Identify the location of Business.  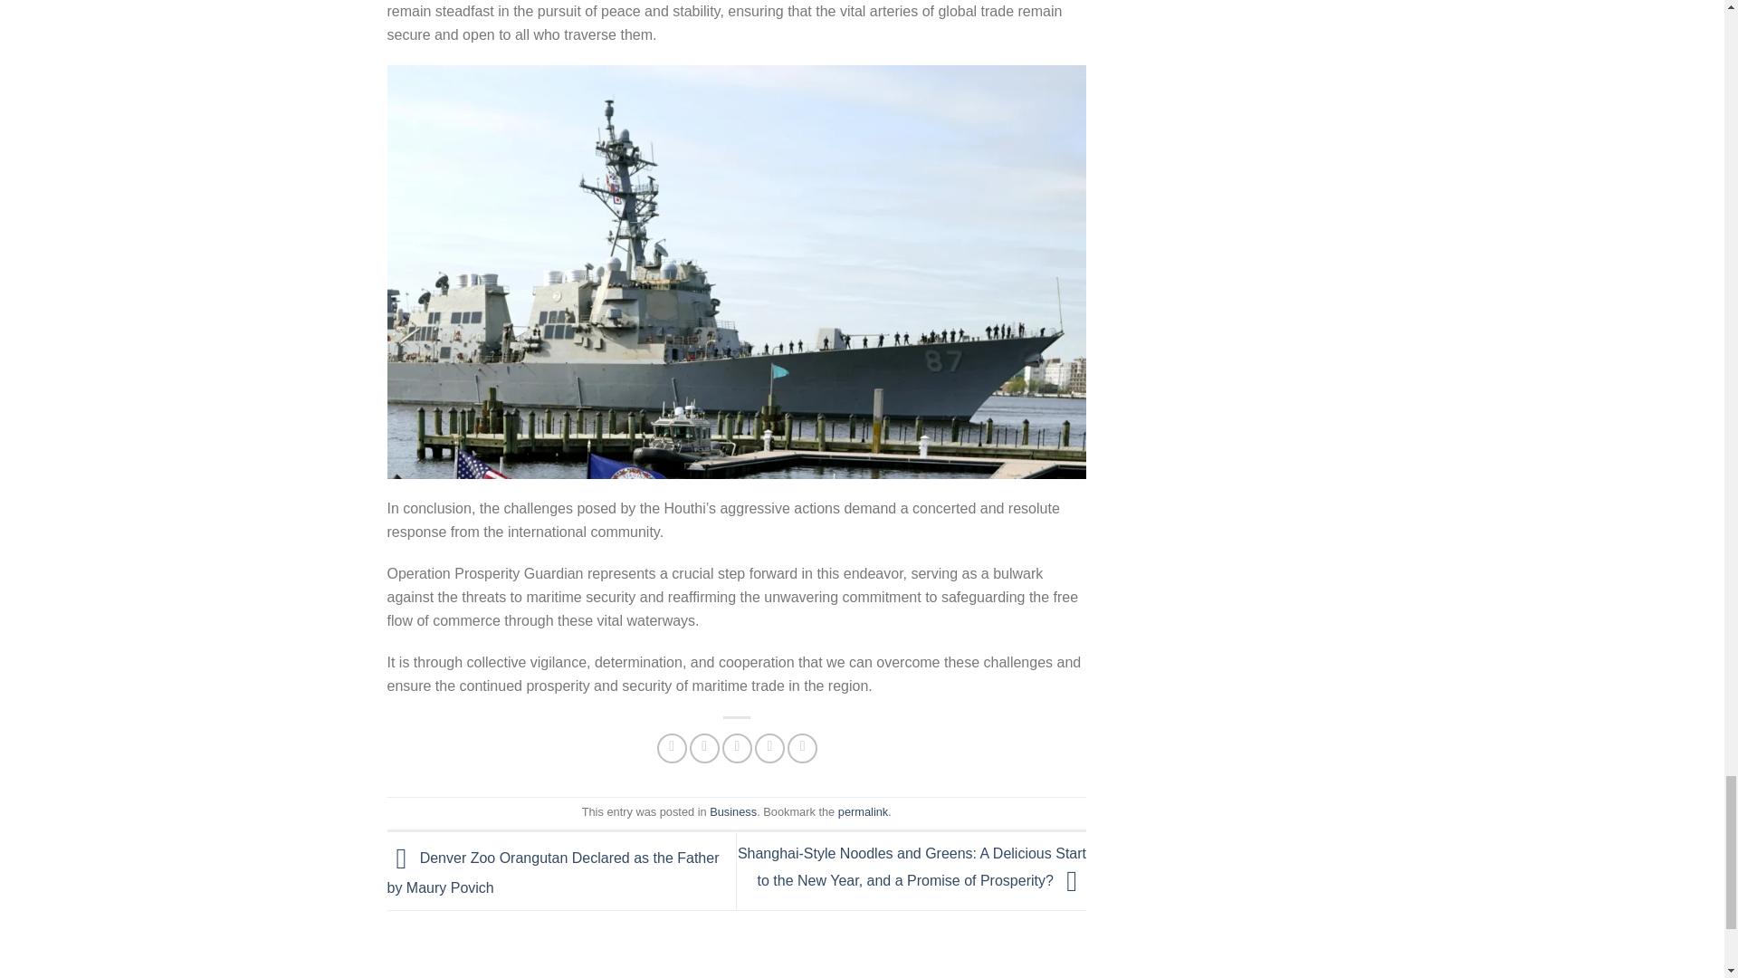
(732, 811).